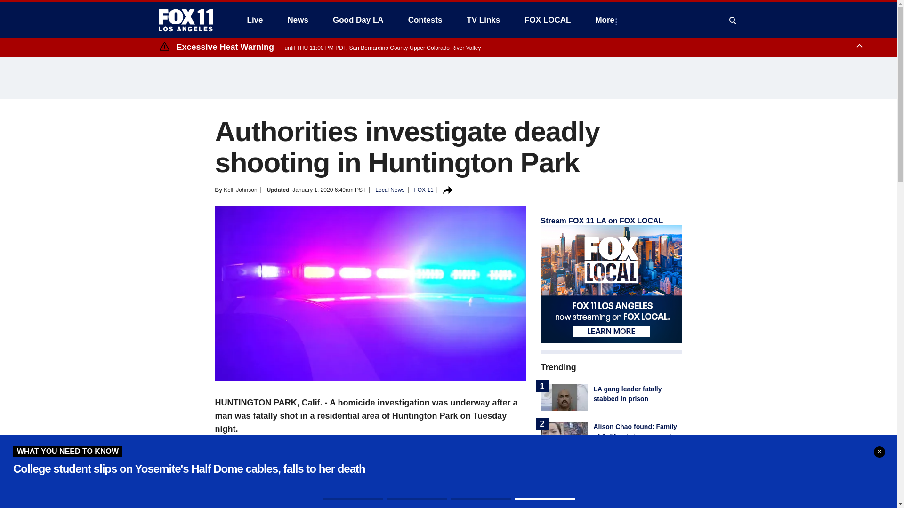 The image size is (904, 508). What do you see at coordinates (548, 20) in the screenshot?
I see `FOX LOCAL` at bounding box center [548, 20].